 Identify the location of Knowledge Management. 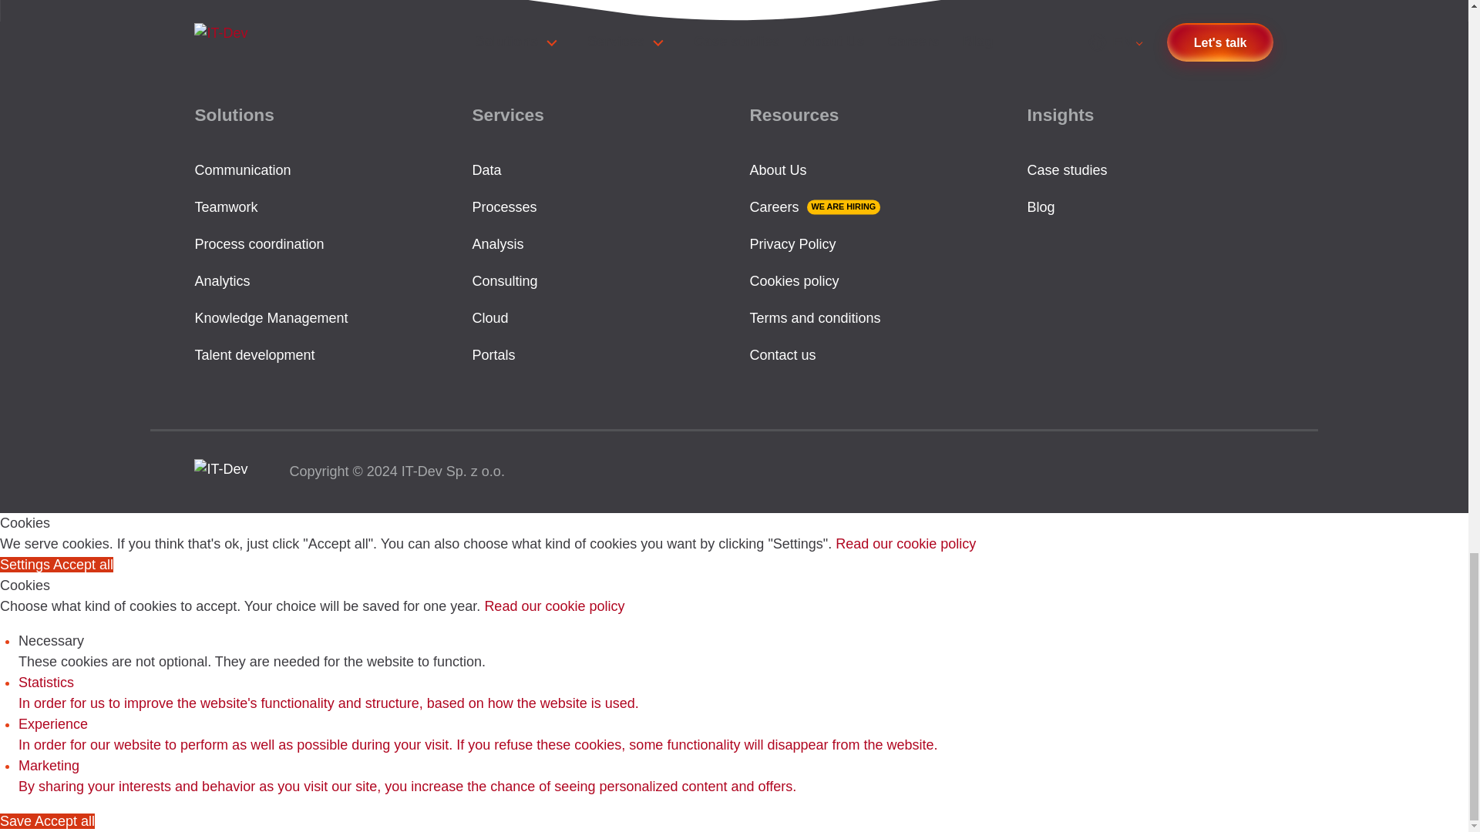
(271, 317).